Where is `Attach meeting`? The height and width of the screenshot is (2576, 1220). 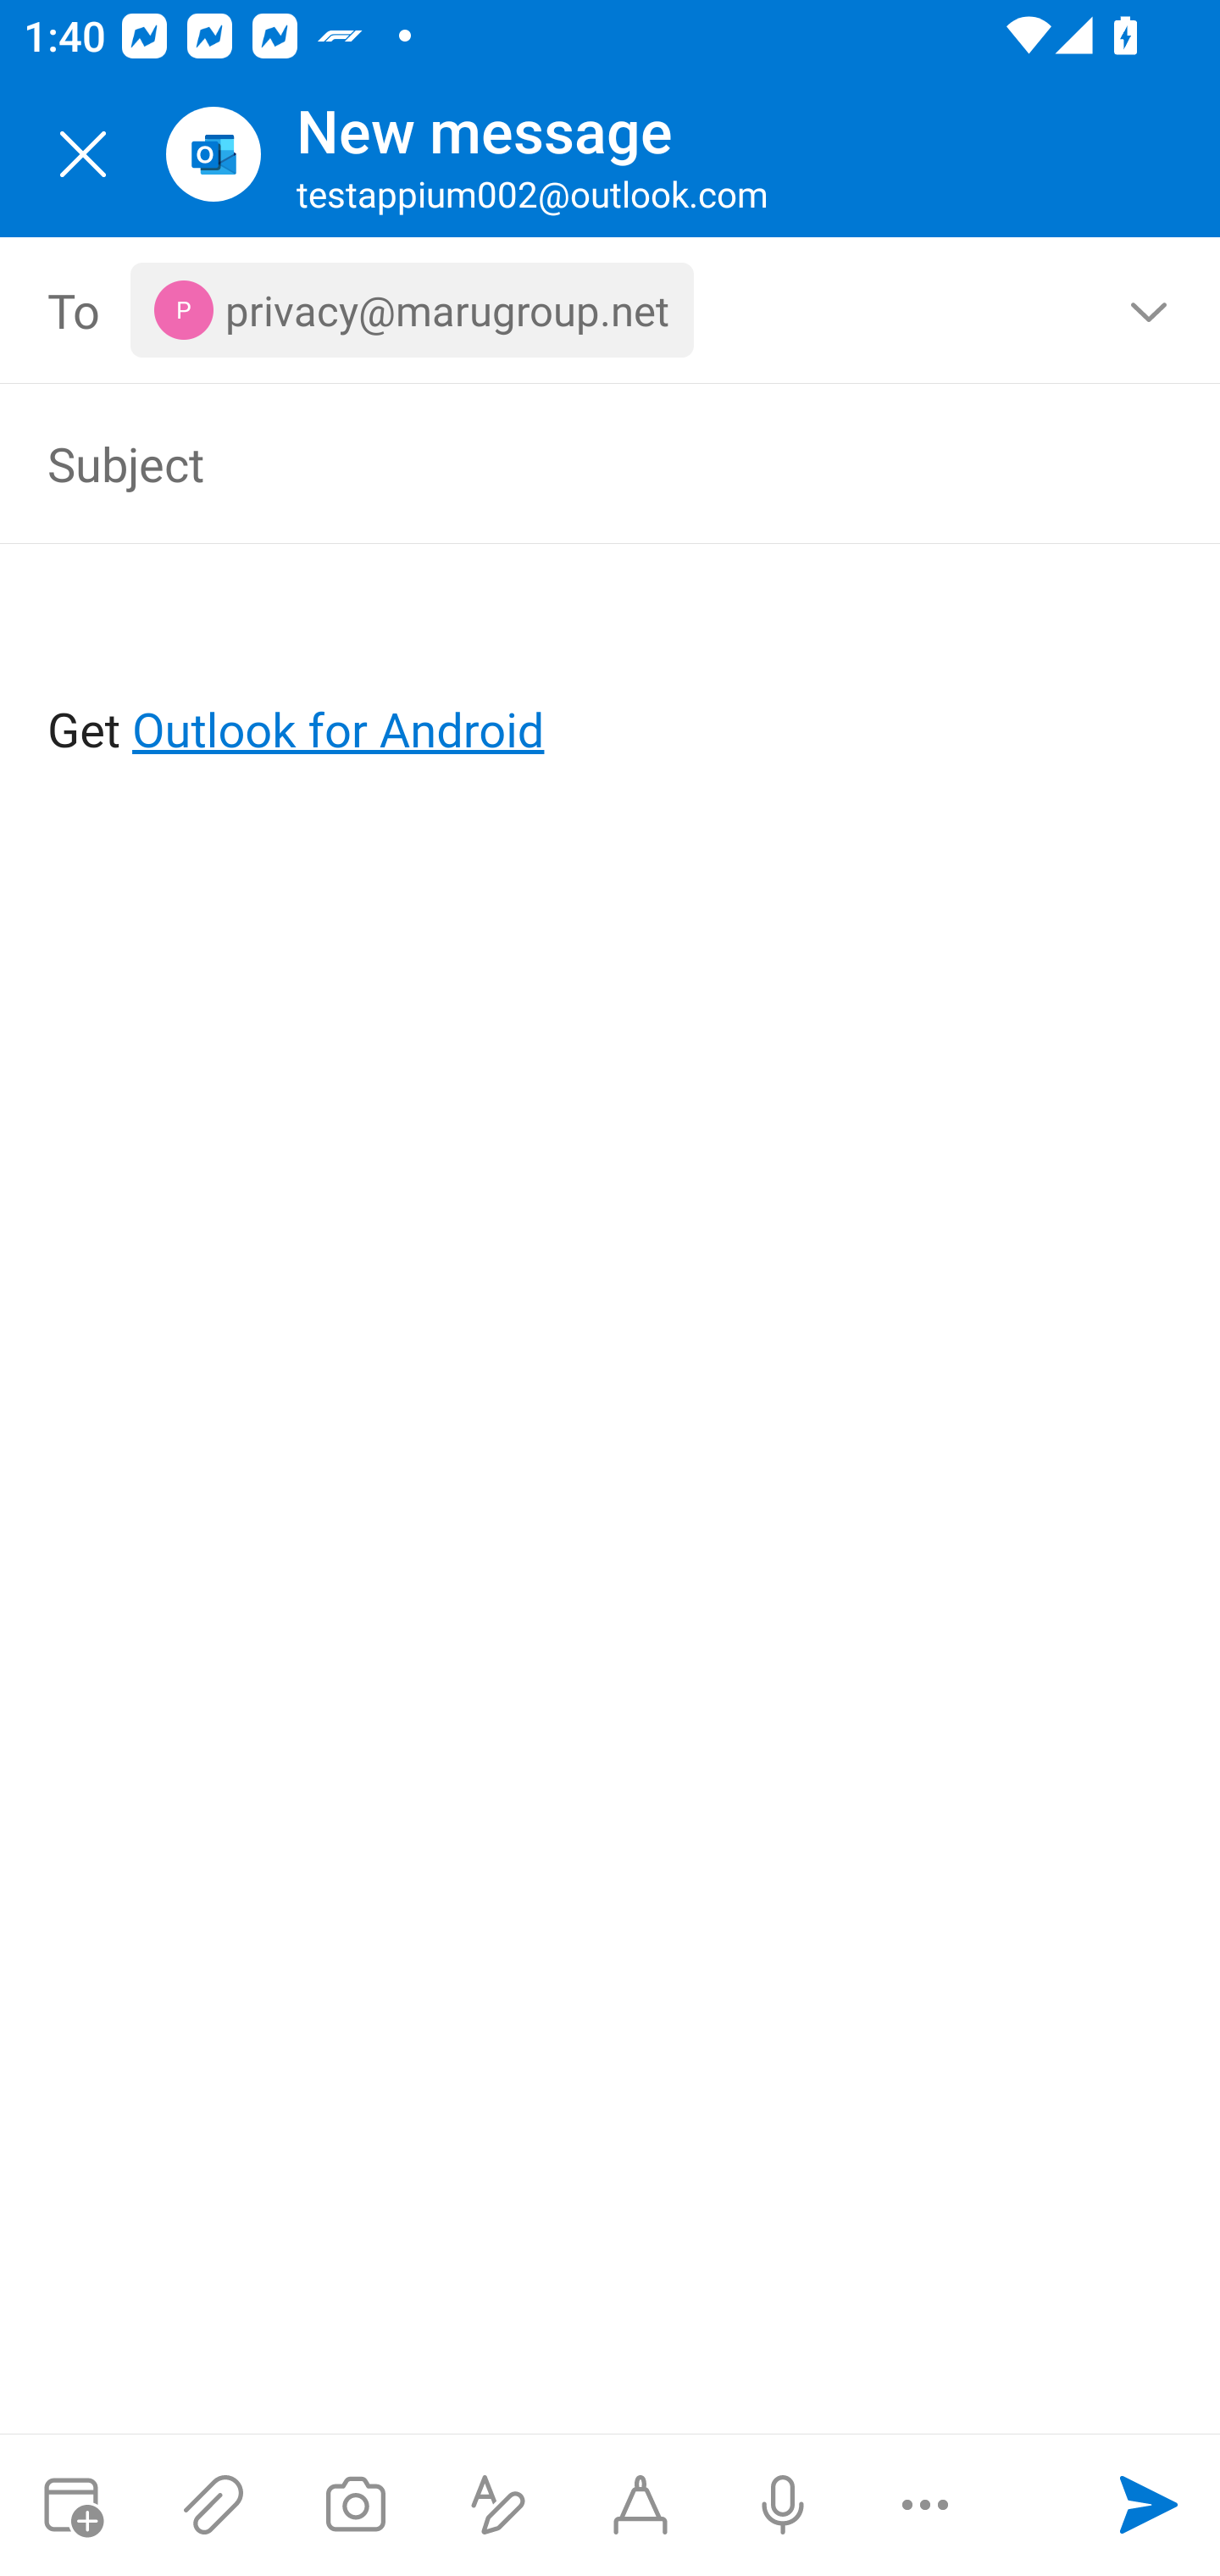
Attach meeting is located at coordinates (71, 2505).